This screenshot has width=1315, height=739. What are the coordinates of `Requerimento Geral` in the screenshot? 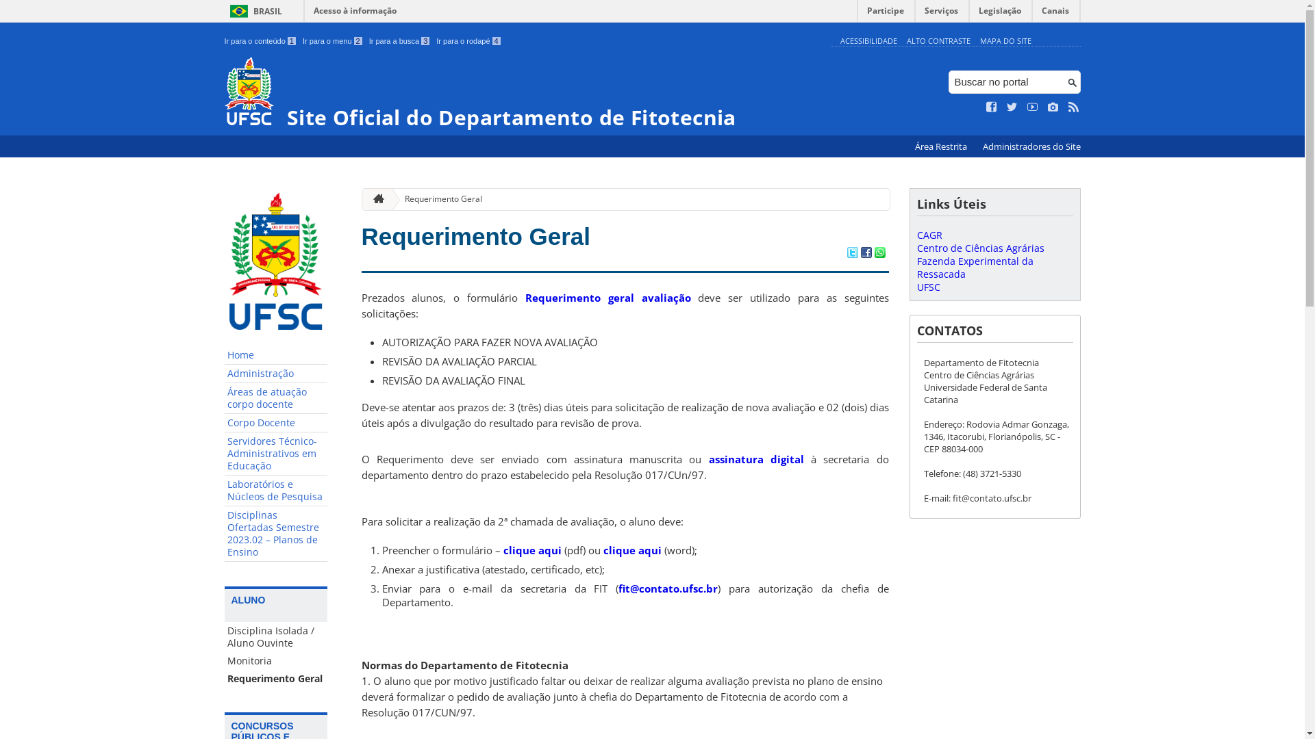 It's located at (438, 200).